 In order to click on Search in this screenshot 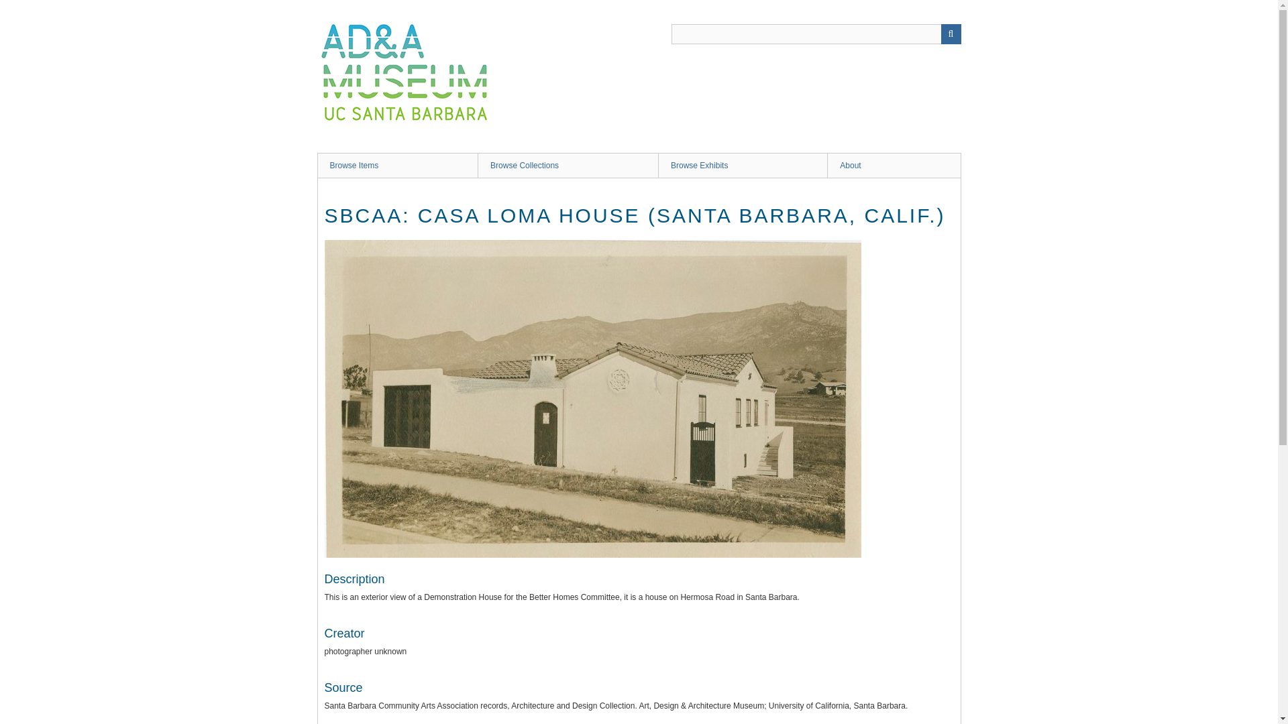, I will do `click(816, 34)`.